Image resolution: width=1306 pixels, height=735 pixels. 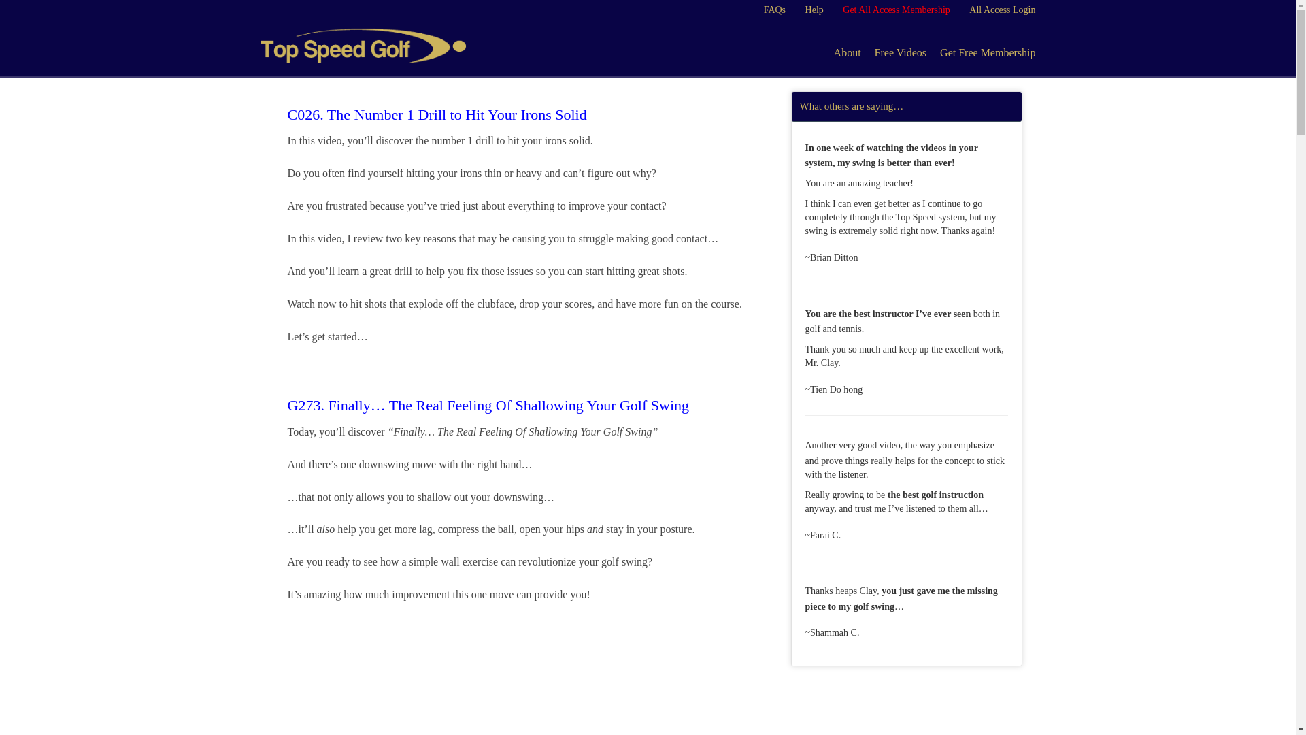 I want to click on All Access Login, so click(x=1002, y=10).